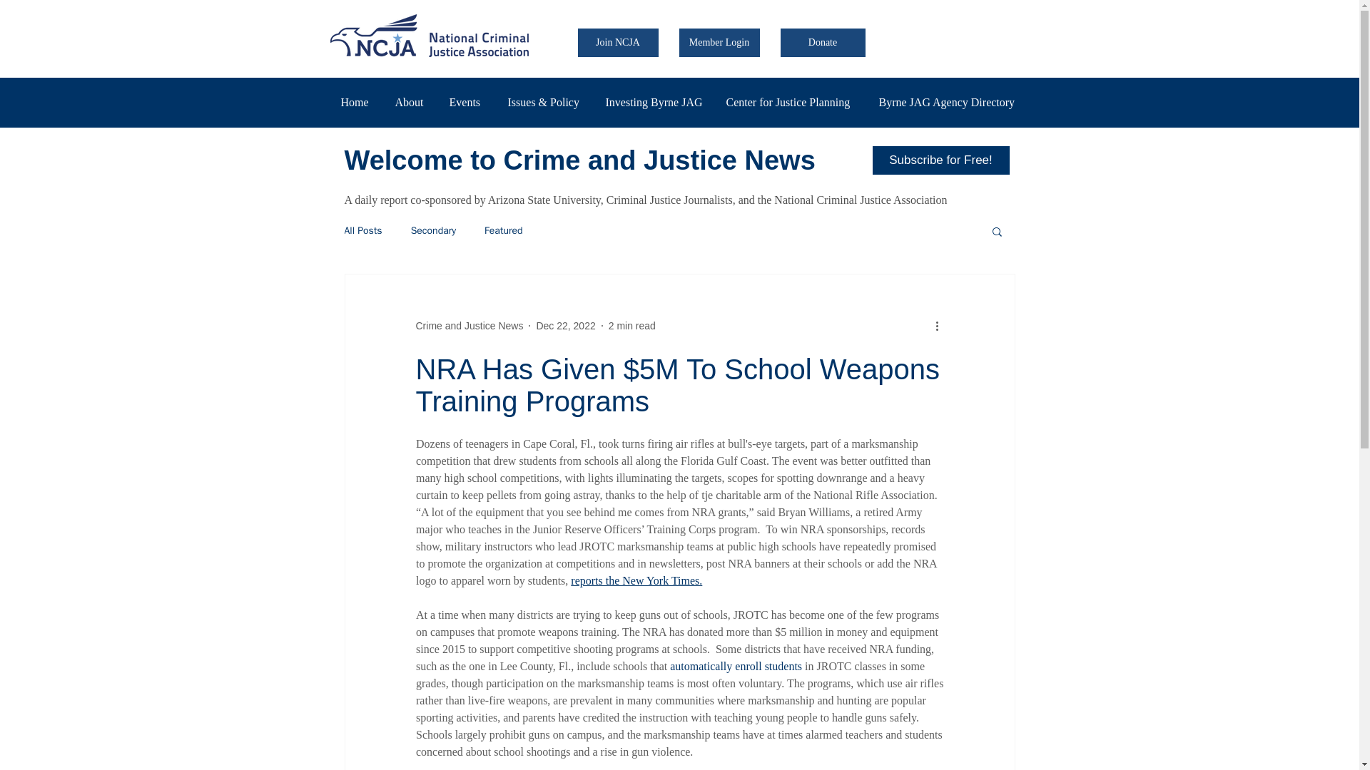  What do you see at coordinates (632, 326) in the screenshot?
I see `2 min read` at bounding box center [632, 326].